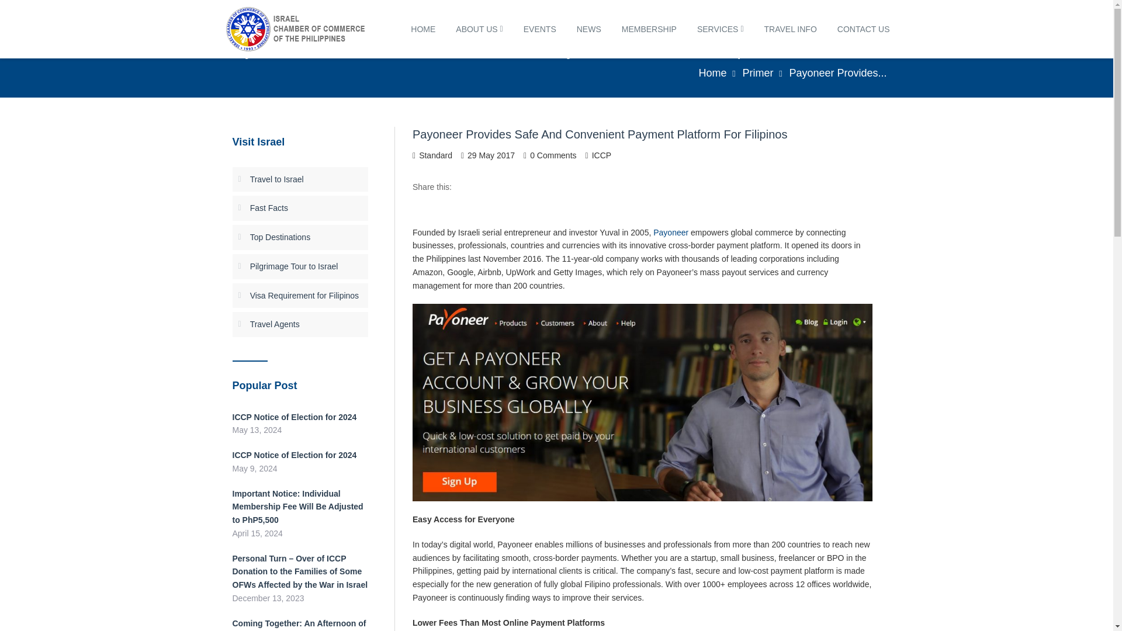  I want to click on Visa Requirement for Filipinos, so click(304, 296).